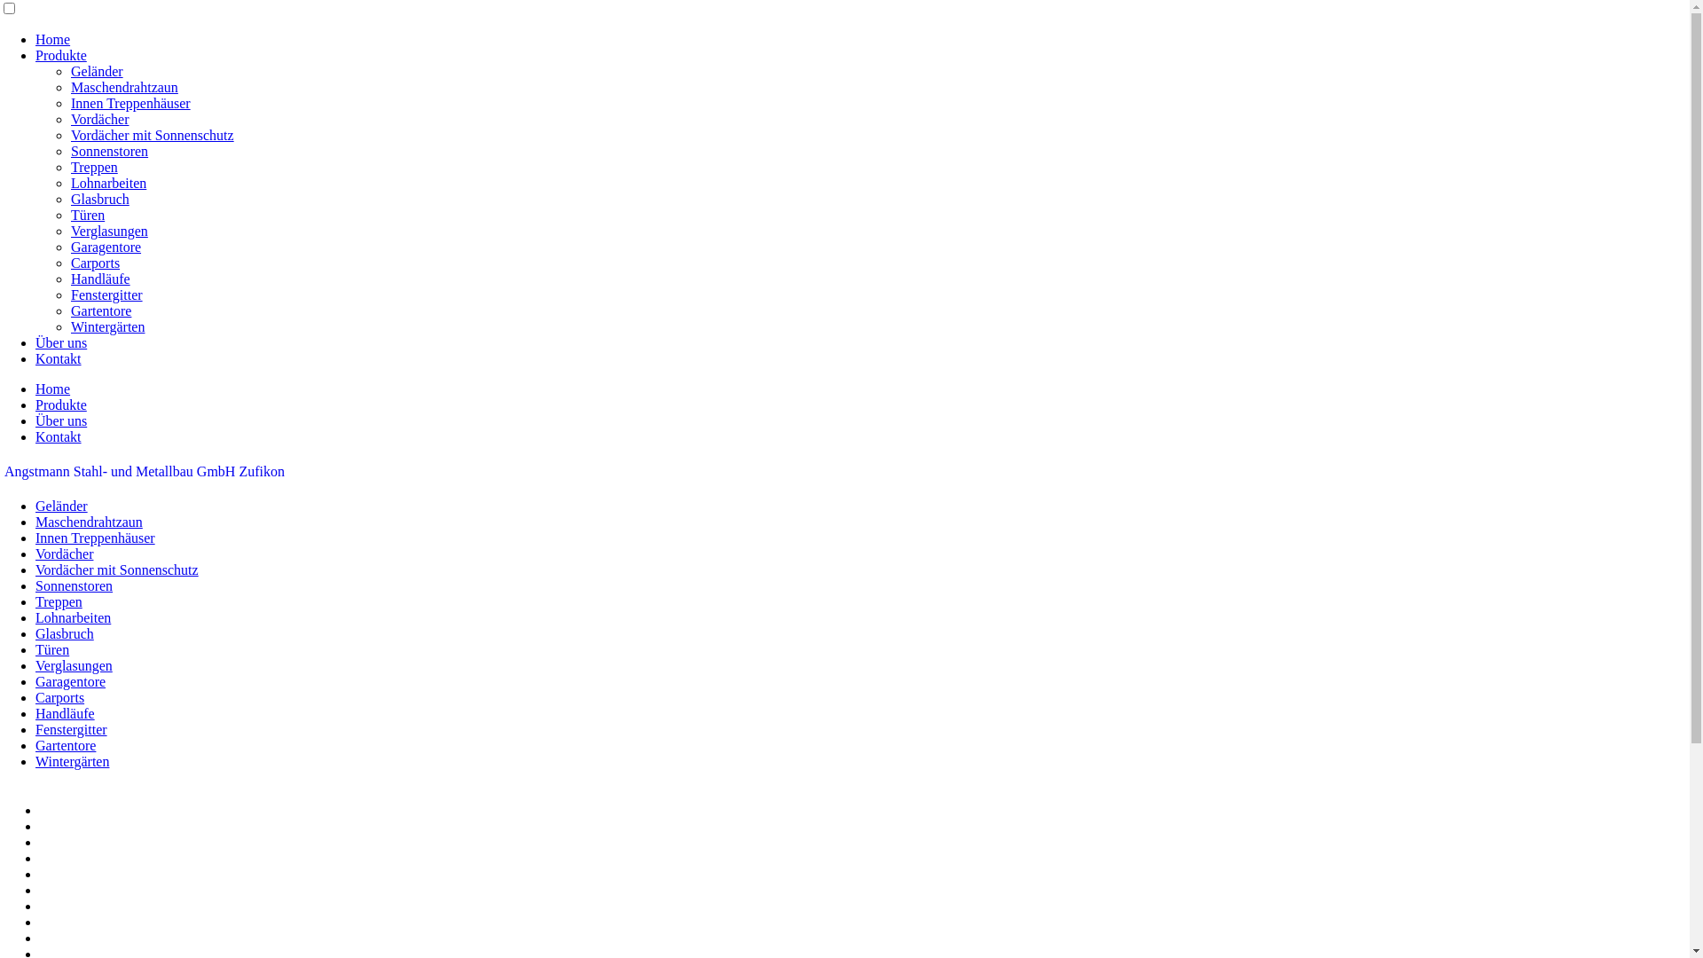 The height and width of the screenshot is (958, 1703). What do you see at coordinates (106, 247) in the screenshot?
I see `Garagentore` at bounding box center [106, 247].